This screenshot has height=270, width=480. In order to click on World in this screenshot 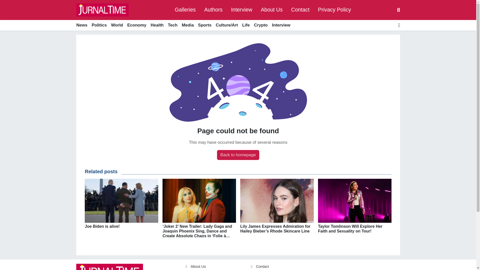, I will do `click(117, 25)`.